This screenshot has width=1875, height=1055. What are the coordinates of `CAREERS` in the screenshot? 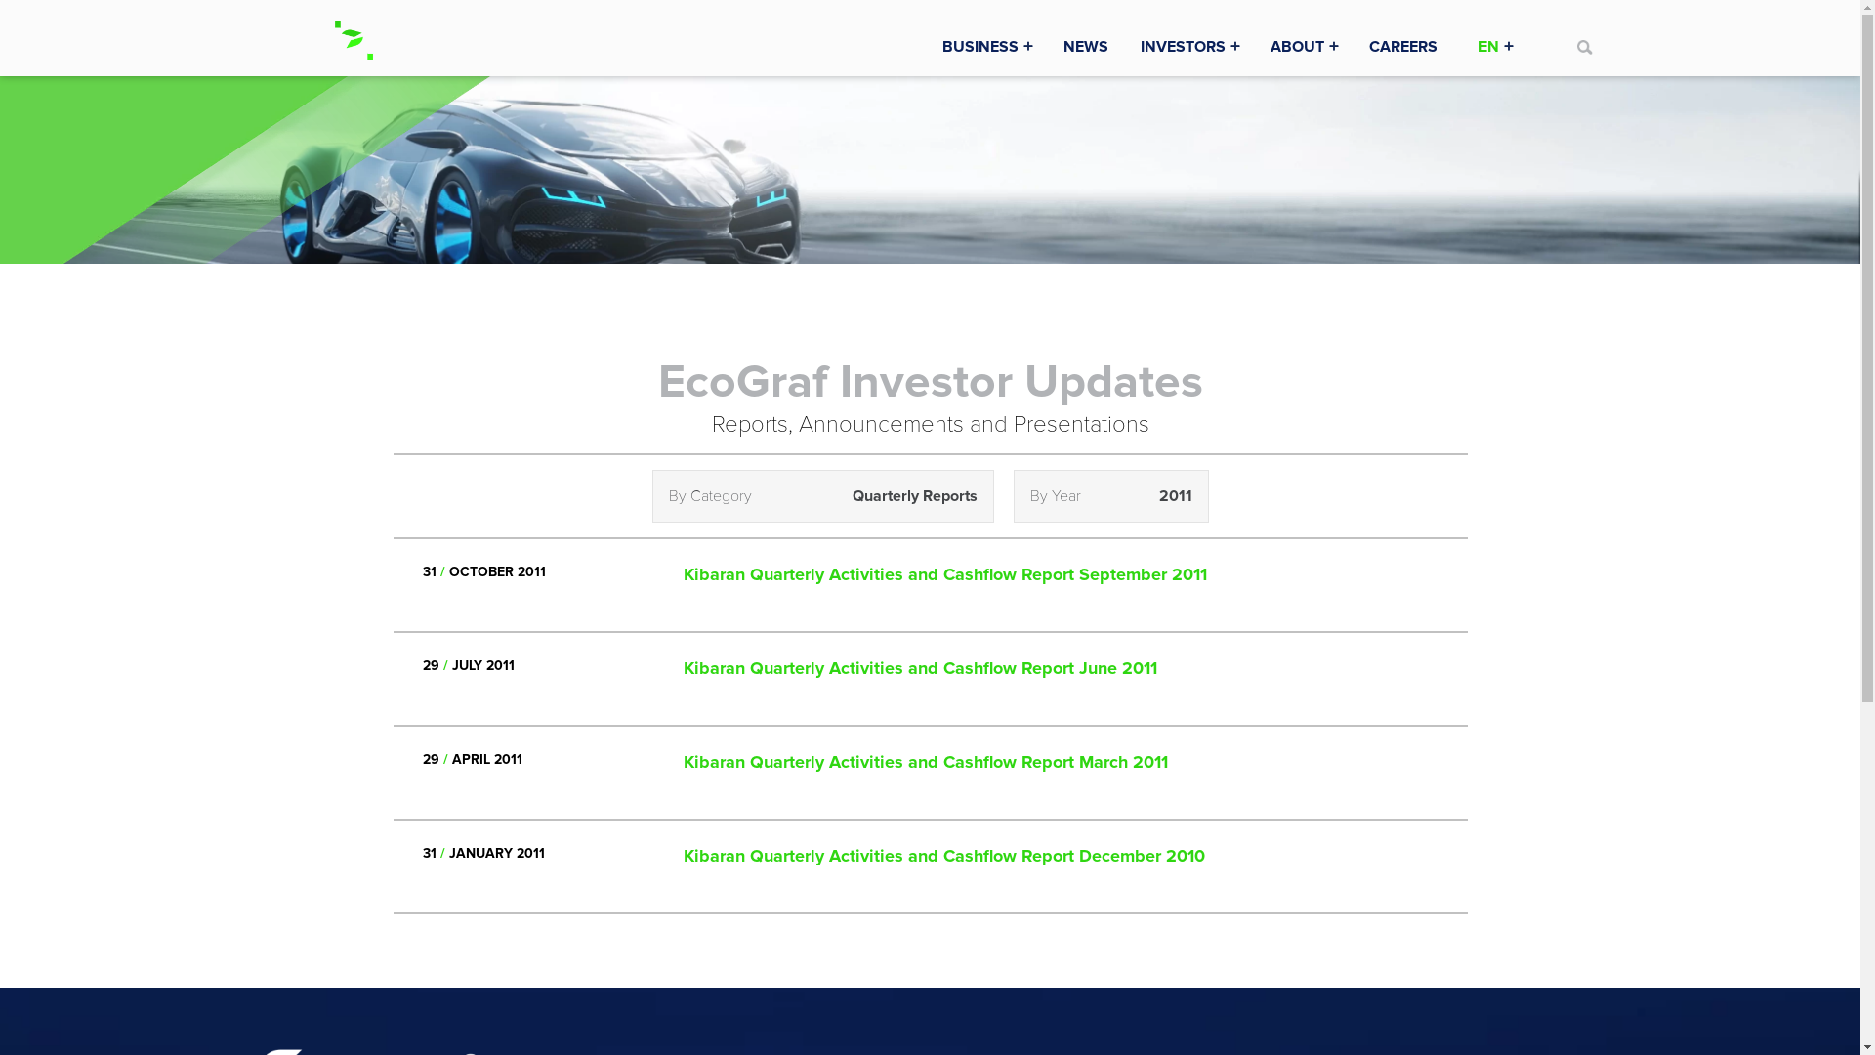 It's located at (1403, 47).